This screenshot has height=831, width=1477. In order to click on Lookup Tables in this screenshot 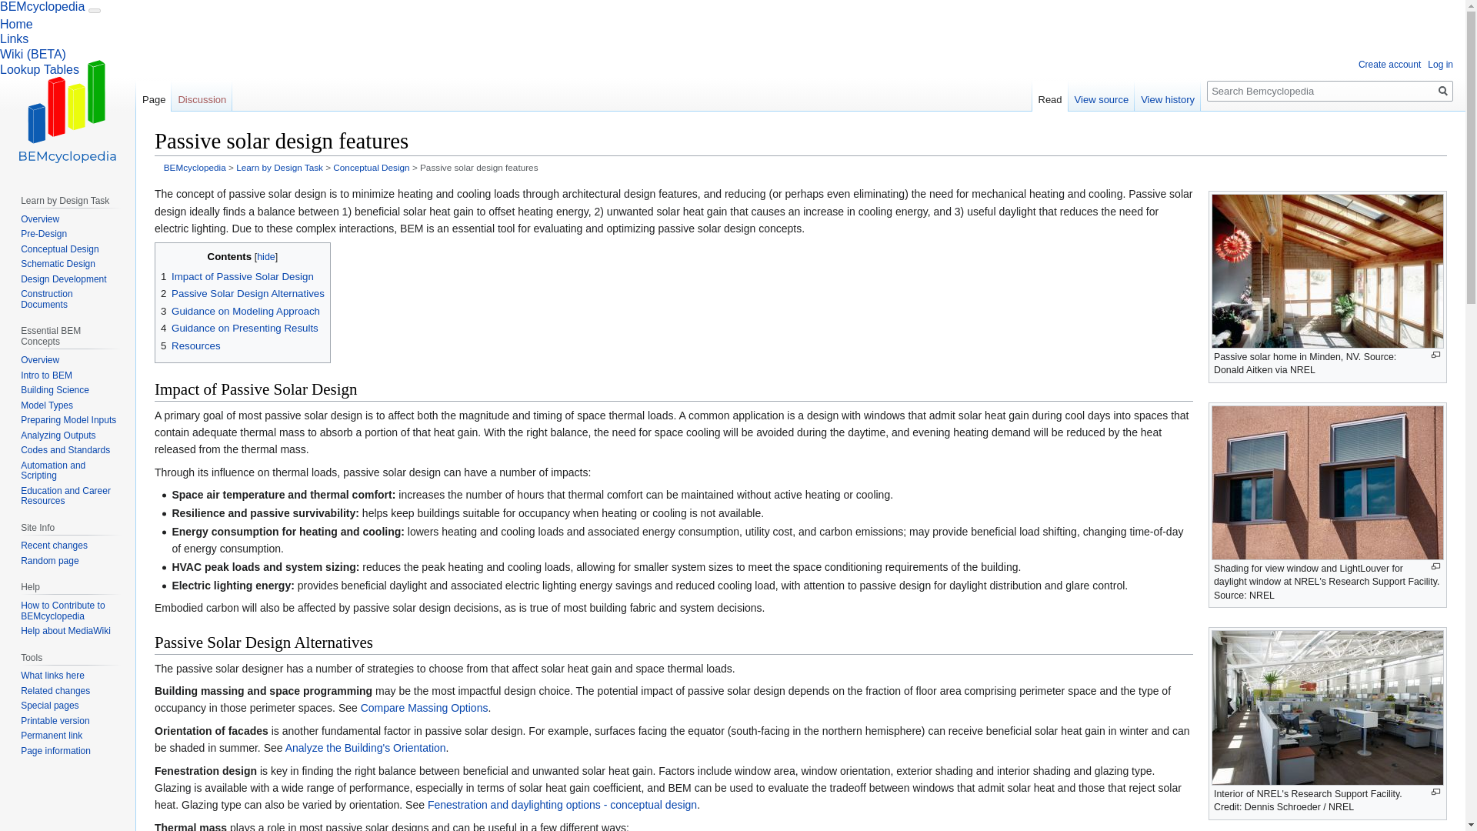, I will do `click(40, 69)`.